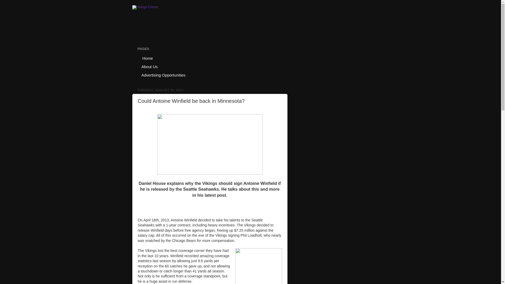  I want to click on winfield1, so click(258, 266).